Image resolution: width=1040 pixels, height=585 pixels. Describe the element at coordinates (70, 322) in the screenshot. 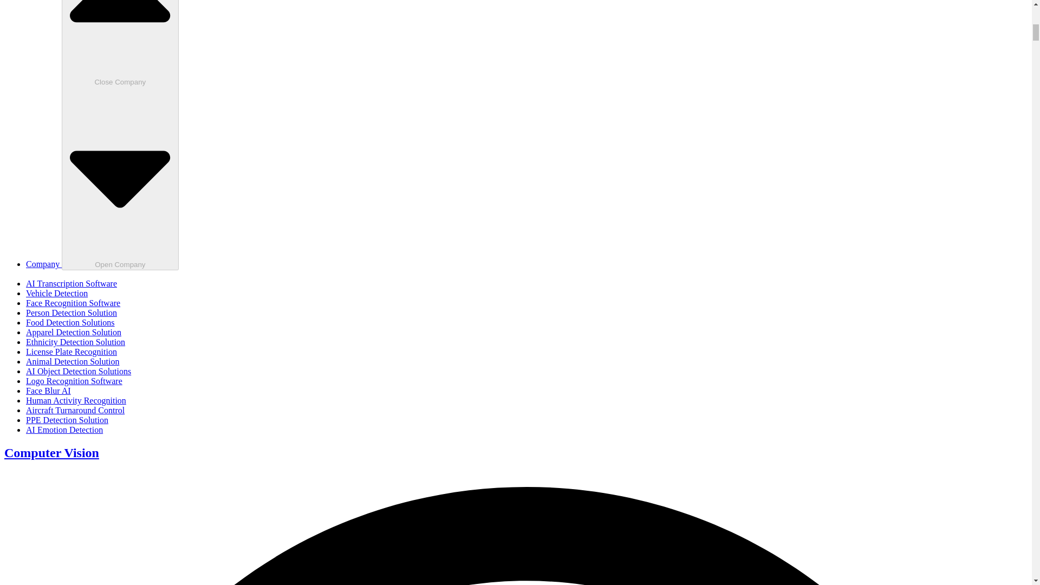

I see `Food Detection Solutions` at that location.